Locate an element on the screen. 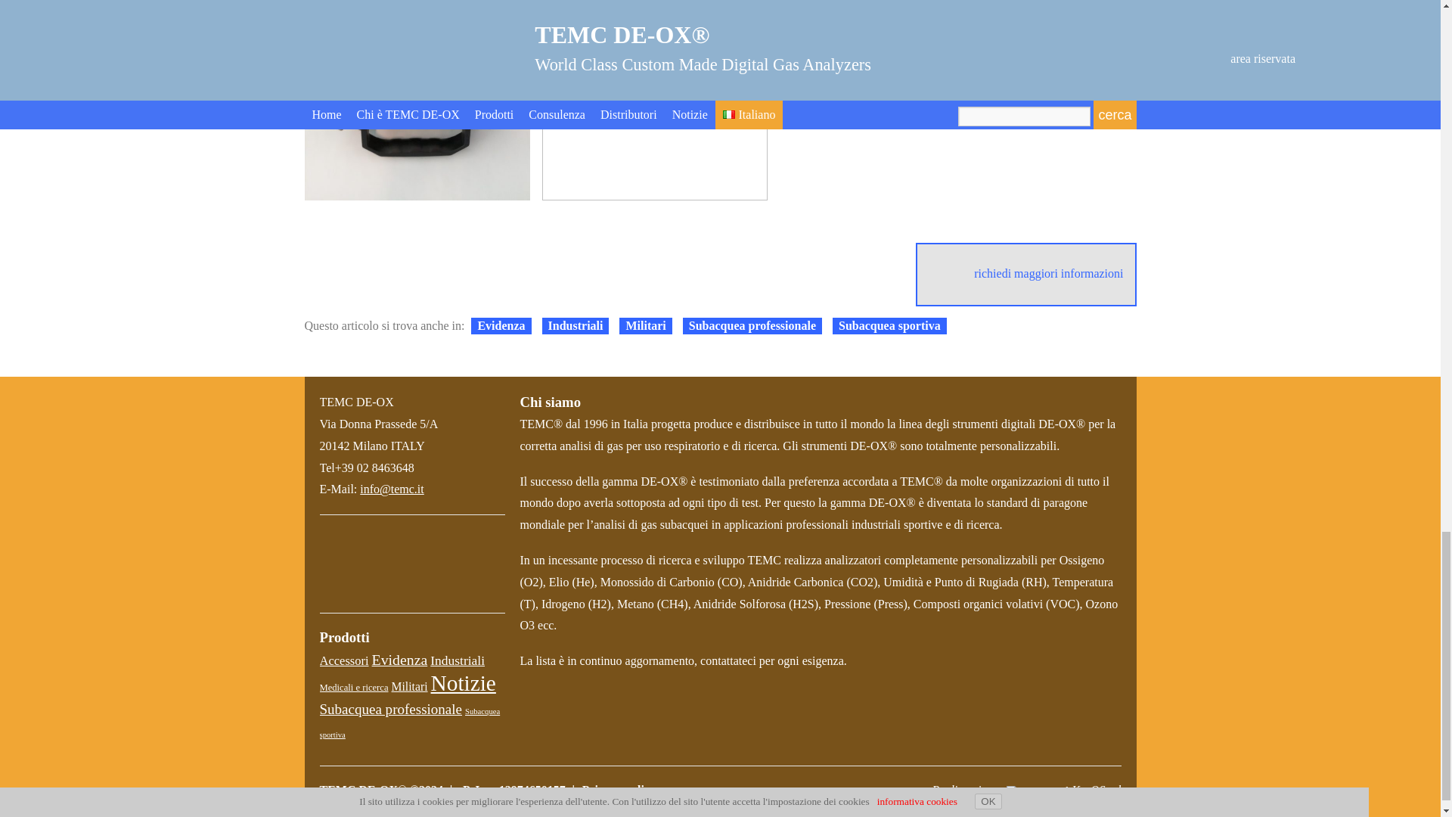  Evidenza is located at coordinates (399, 660).